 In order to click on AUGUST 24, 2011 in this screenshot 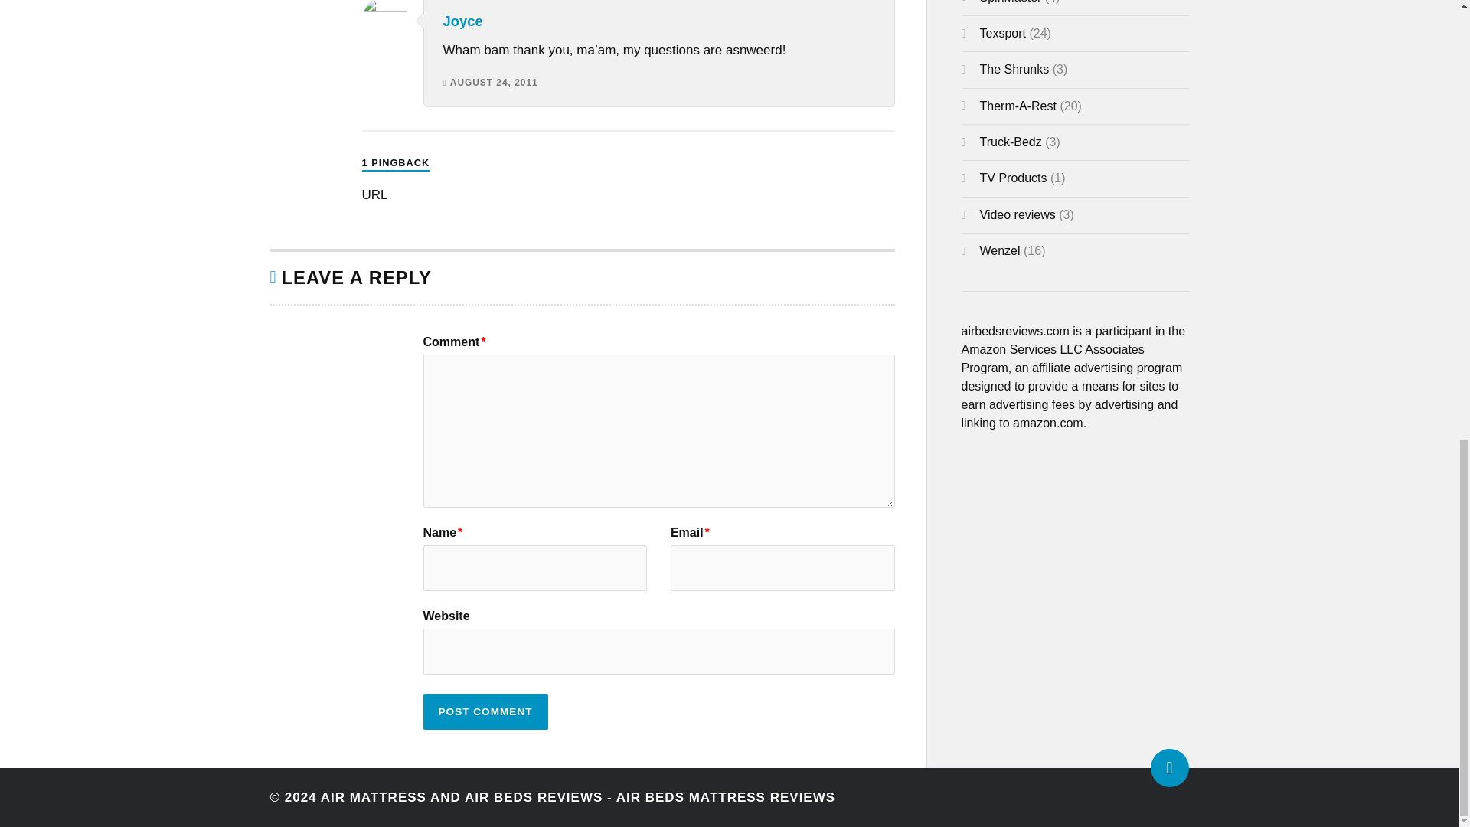, I will do `click(493, 83)`.